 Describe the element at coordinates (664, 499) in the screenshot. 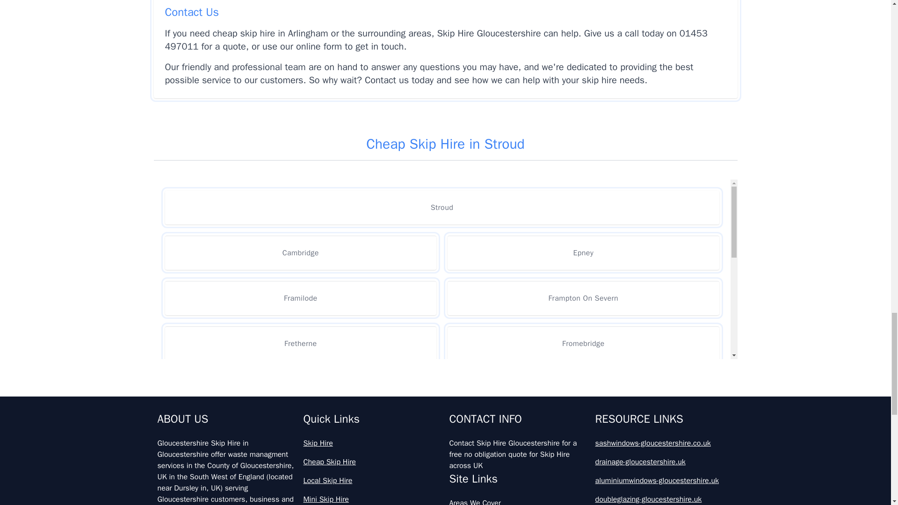

I see `doubleglazing-gloucestershire.uk` at that location.